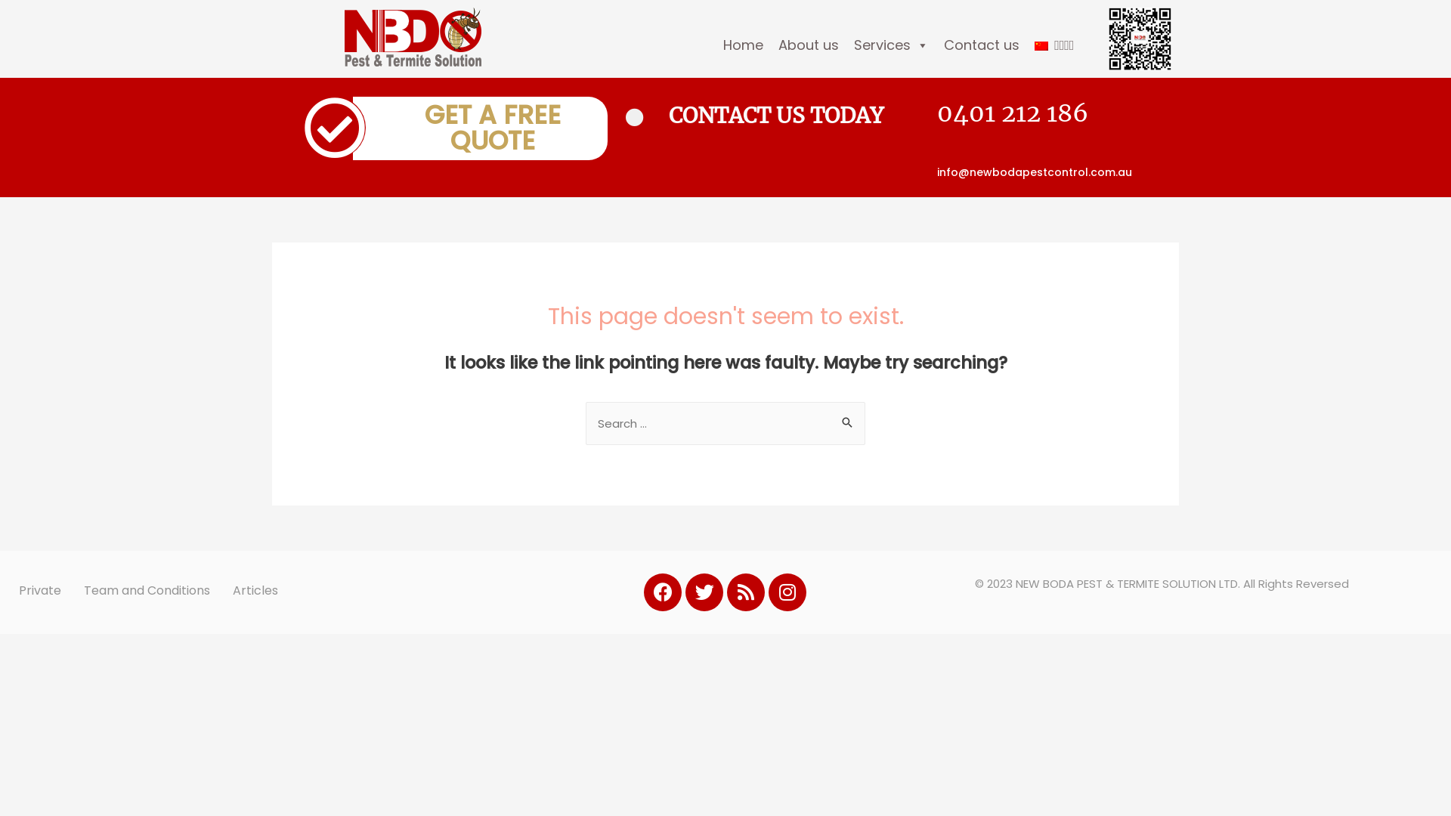 The image size is (1451, 816). Describe the element at coordinates (982, 45) in the screenshot. I see `Contact us` at that location.